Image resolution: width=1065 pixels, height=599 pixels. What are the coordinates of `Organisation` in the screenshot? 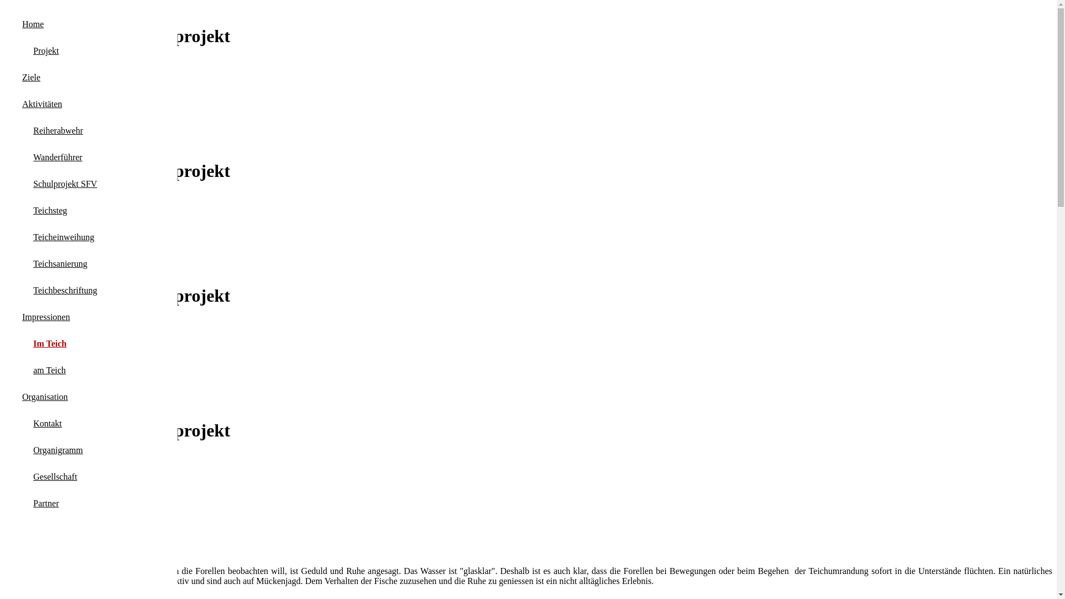 It's located at (38, 238).